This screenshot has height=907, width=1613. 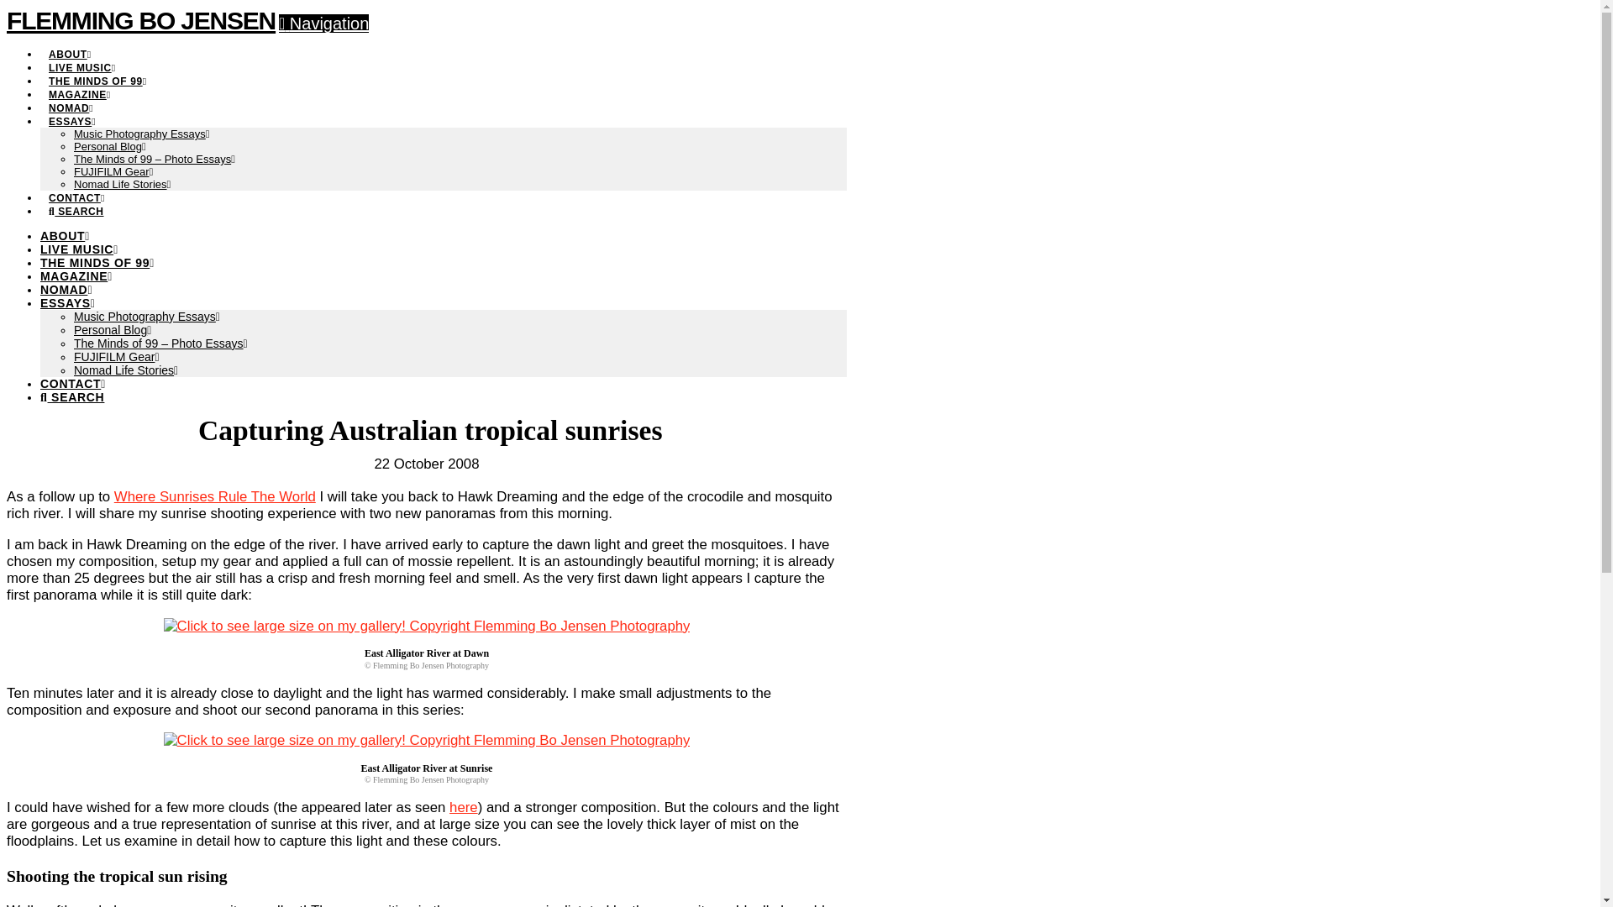 What do you see at coordinates (69, 45) in the screenshot?
I see `ABOUT` at bounding box center [69, 45].